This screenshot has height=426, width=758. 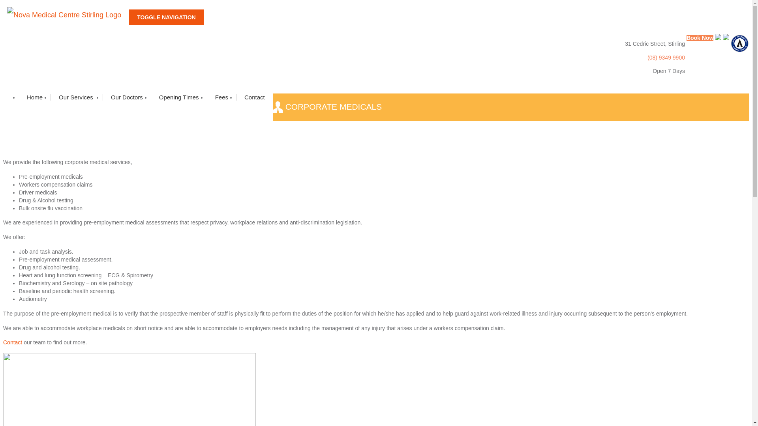 What do you see at coordinates (254, 97) in the screenshot?
I see `Contact` at bounding box center [254, 97].